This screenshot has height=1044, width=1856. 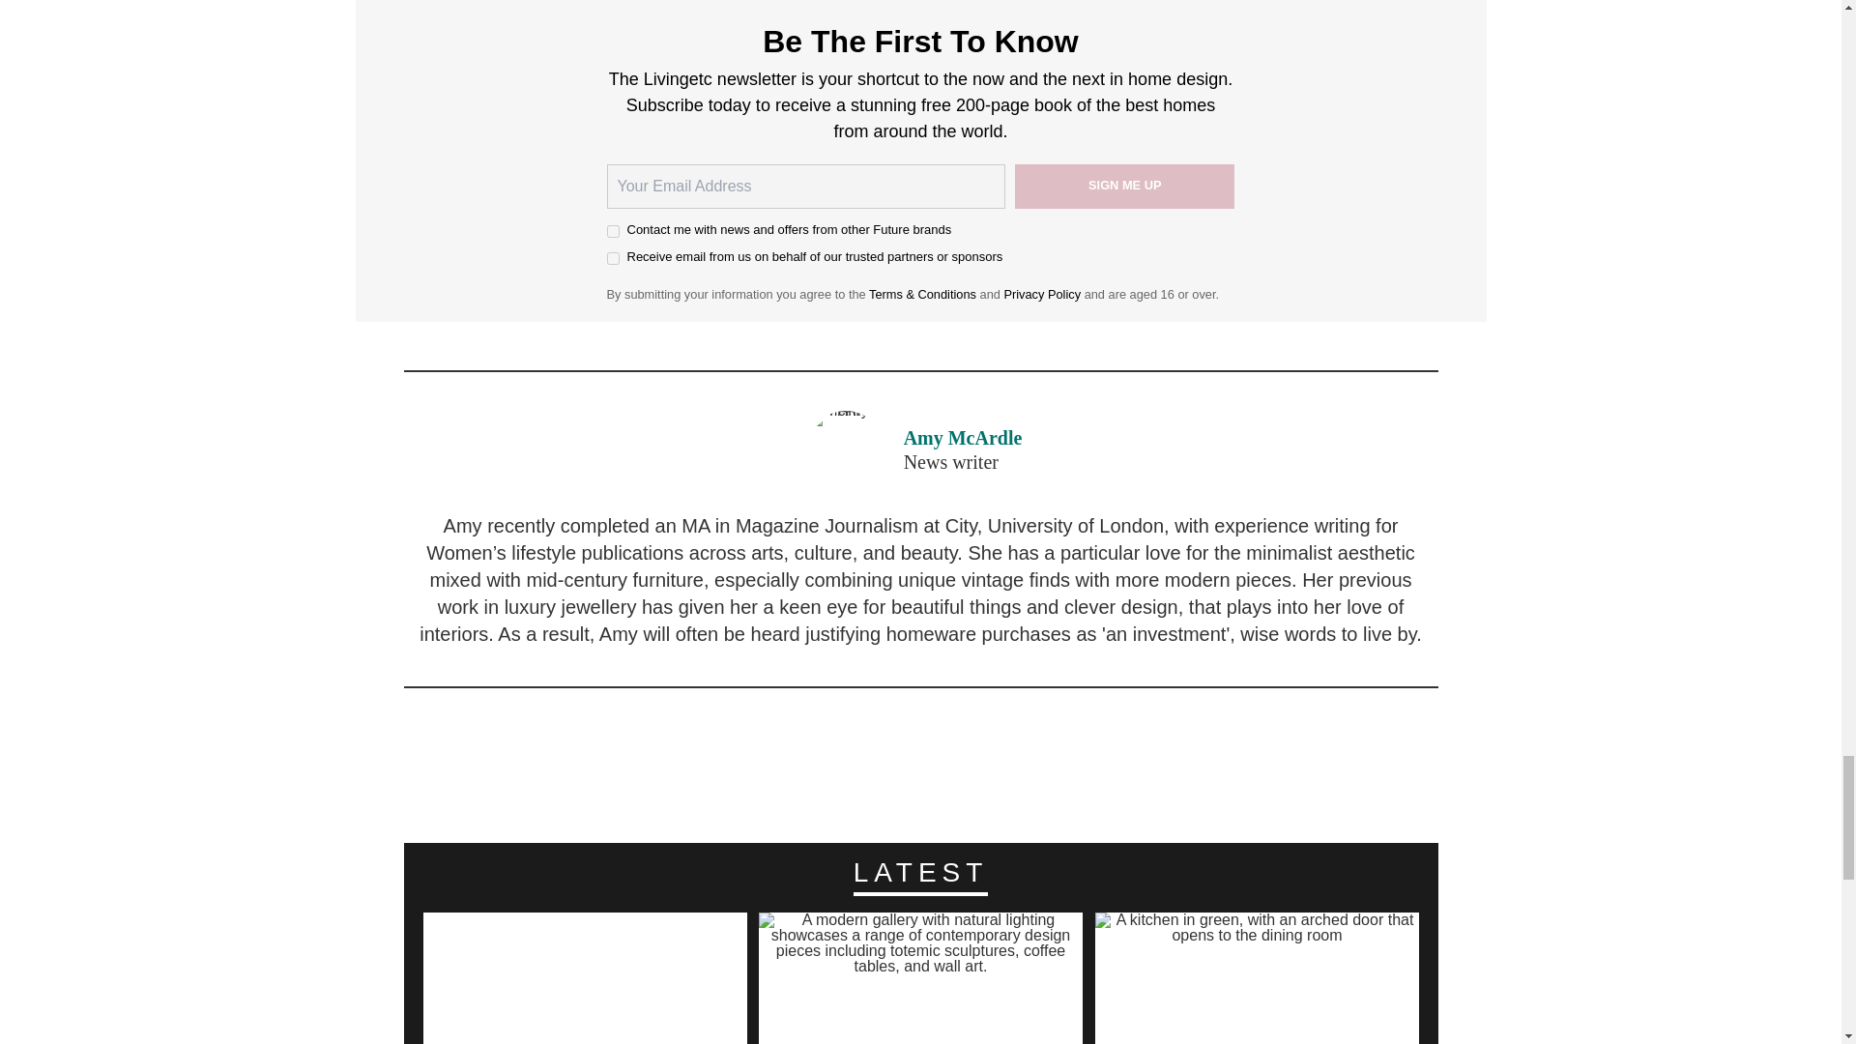 What do you see at coordinates (613, 230) in the screenshot?
I see `on` at bounding box center [613, 230].